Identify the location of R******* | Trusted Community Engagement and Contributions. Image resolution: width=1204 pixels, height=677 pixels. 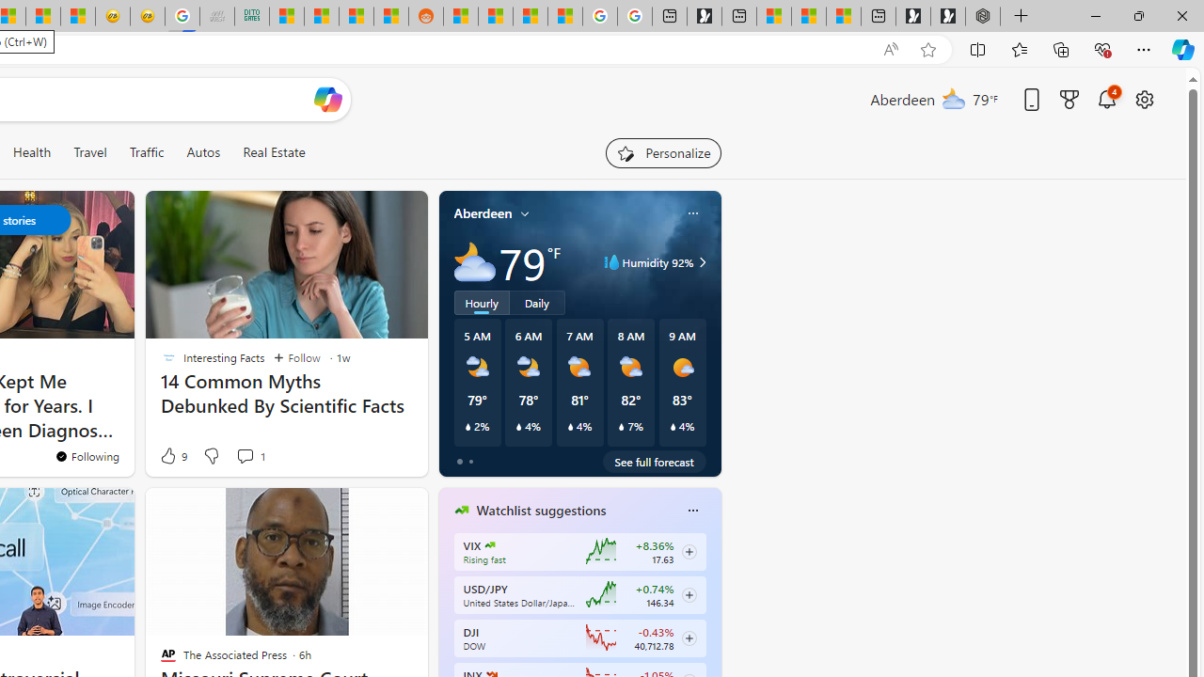
(461, 17).